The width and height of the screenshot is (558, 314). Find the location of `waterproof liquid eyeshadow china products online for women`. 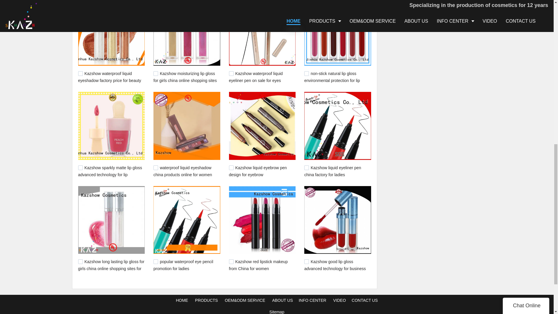

waterproof liquid eyeshadow china products online for women is located at coordinates (183, 171).